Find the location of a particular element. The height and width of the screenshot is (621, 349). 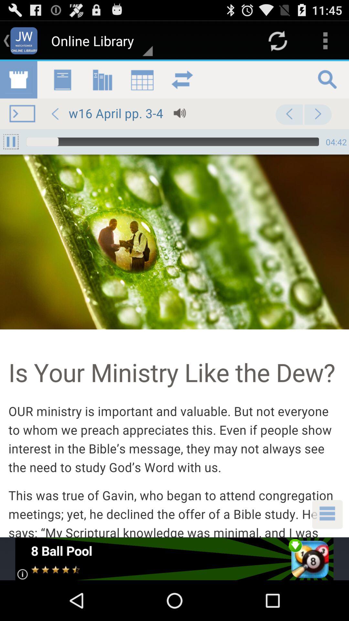

download 8 ball pool is located at coordinates (174, 559).